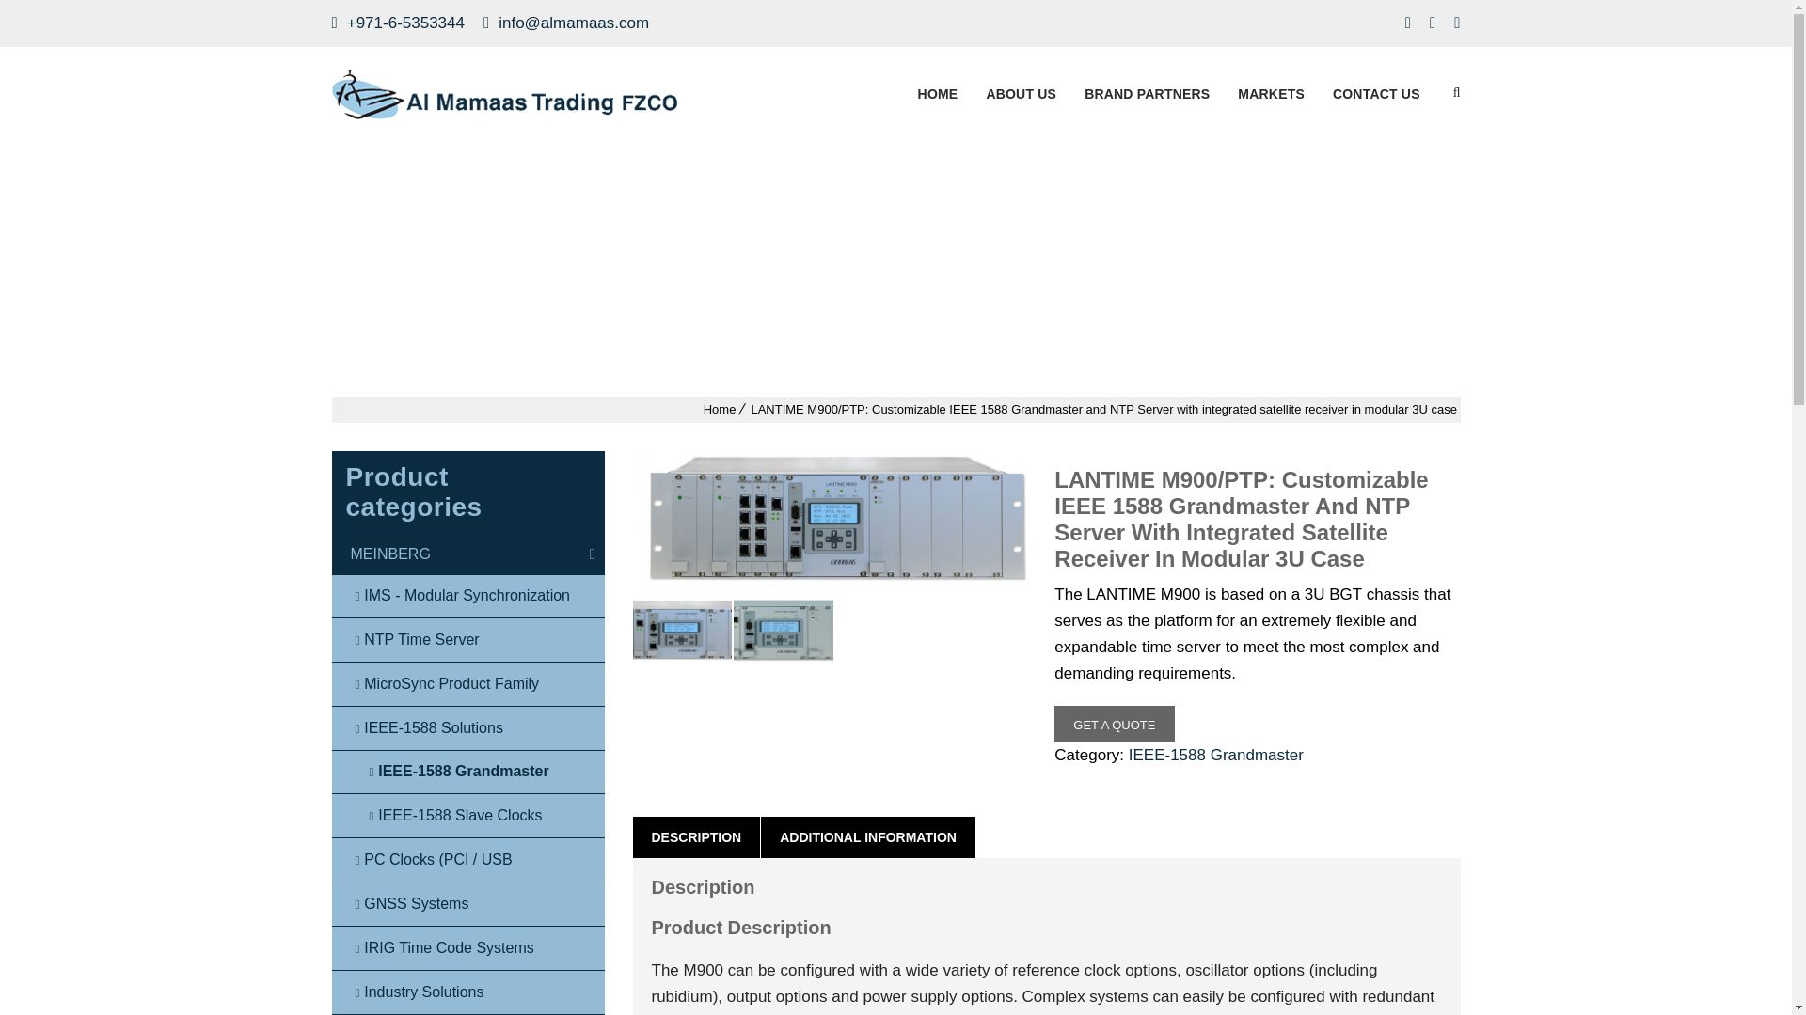 This screenshot has height=1015, width=1806. I want to click on IEEE-1588 Grandmaster, so click(1216, 755).